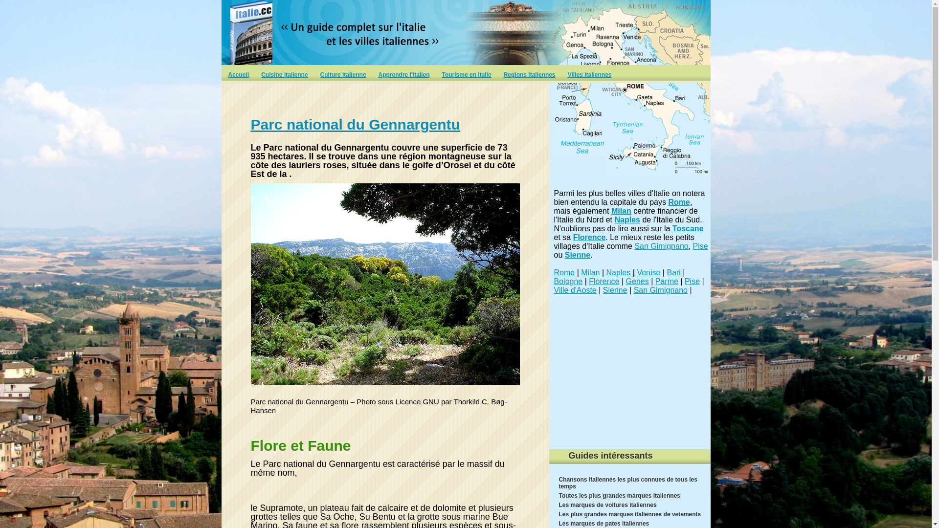 Image resolution: width=939 pixels, height=528 pixels. I want to click on Ville d'Aoste, so click(575, 290).